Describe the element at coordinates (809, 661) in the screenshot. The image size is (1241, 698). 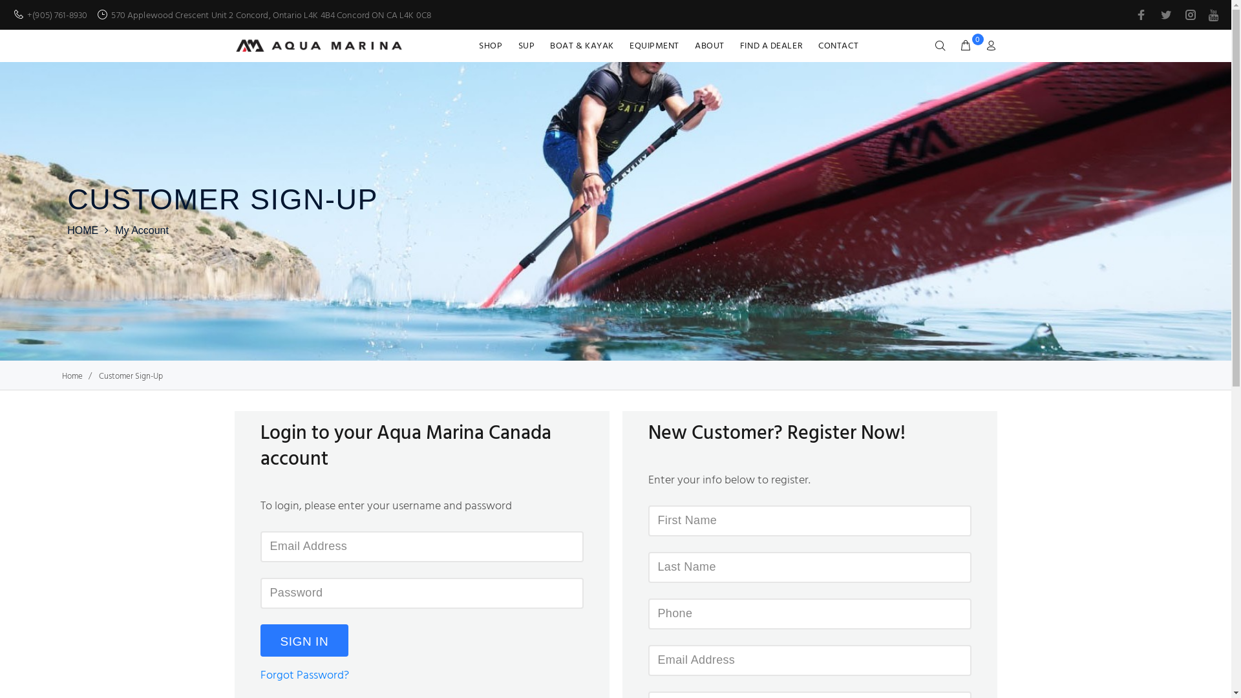
I see `Email Address` at that location.